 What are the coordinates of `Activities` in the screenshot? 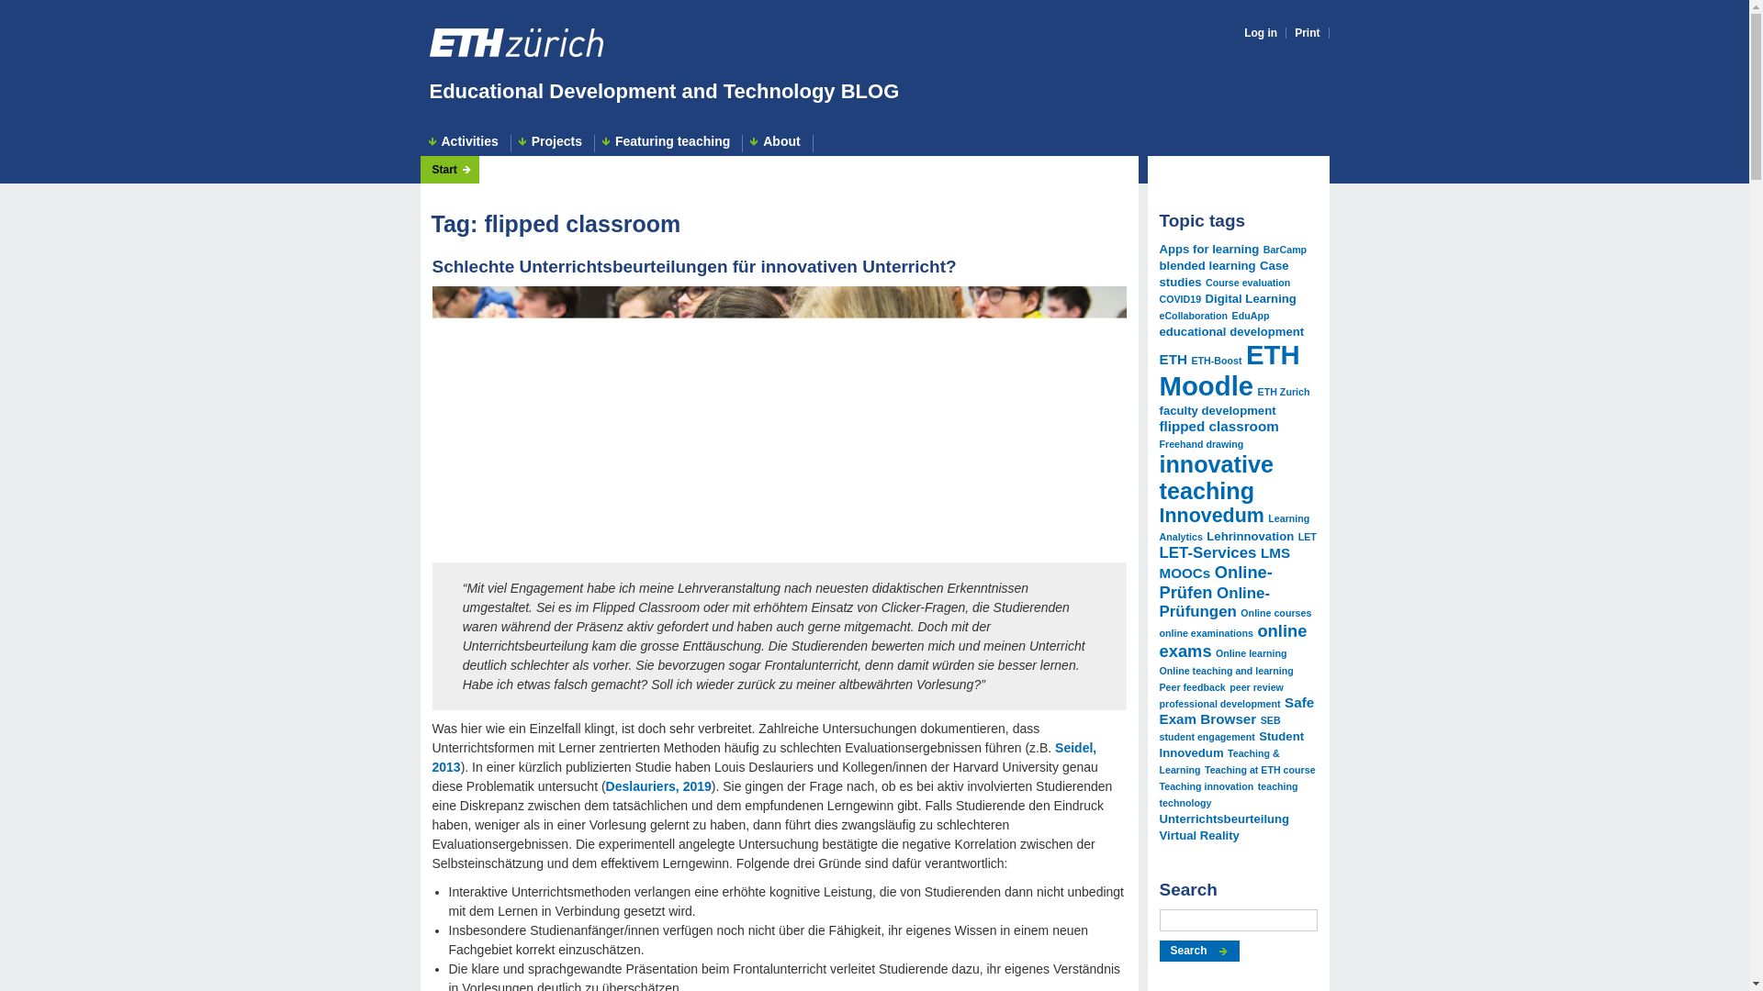 It's located at (466, 143).